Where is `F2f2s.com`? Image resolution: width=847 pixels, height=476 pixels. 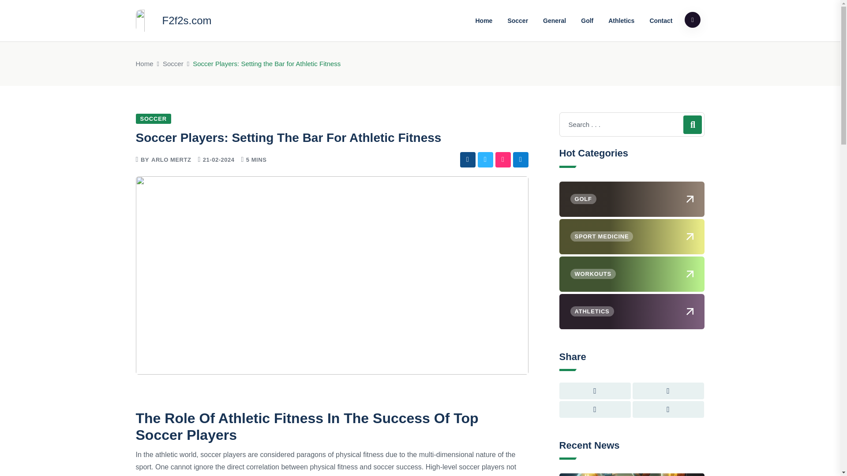
F2f2s.com is located at coordinates (174, 20).